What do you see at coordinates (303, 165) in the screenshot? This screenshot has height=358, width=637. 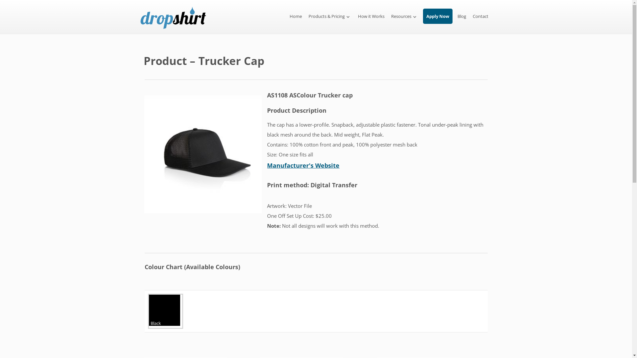 I see `Manufacturer's Website` at bounding box center [303, 165].